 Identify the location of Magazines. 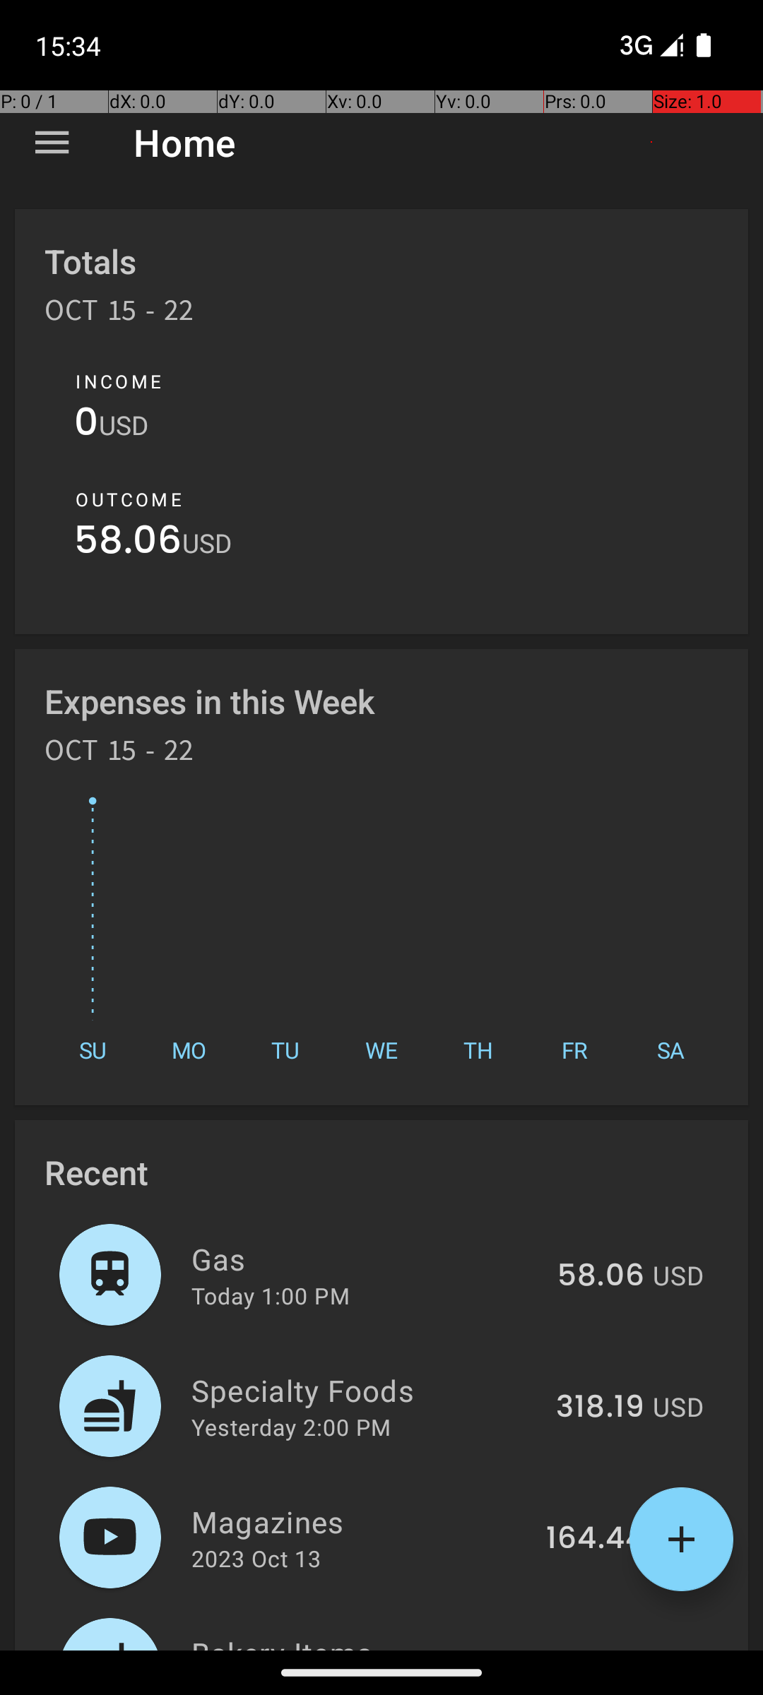
(360, 1521).